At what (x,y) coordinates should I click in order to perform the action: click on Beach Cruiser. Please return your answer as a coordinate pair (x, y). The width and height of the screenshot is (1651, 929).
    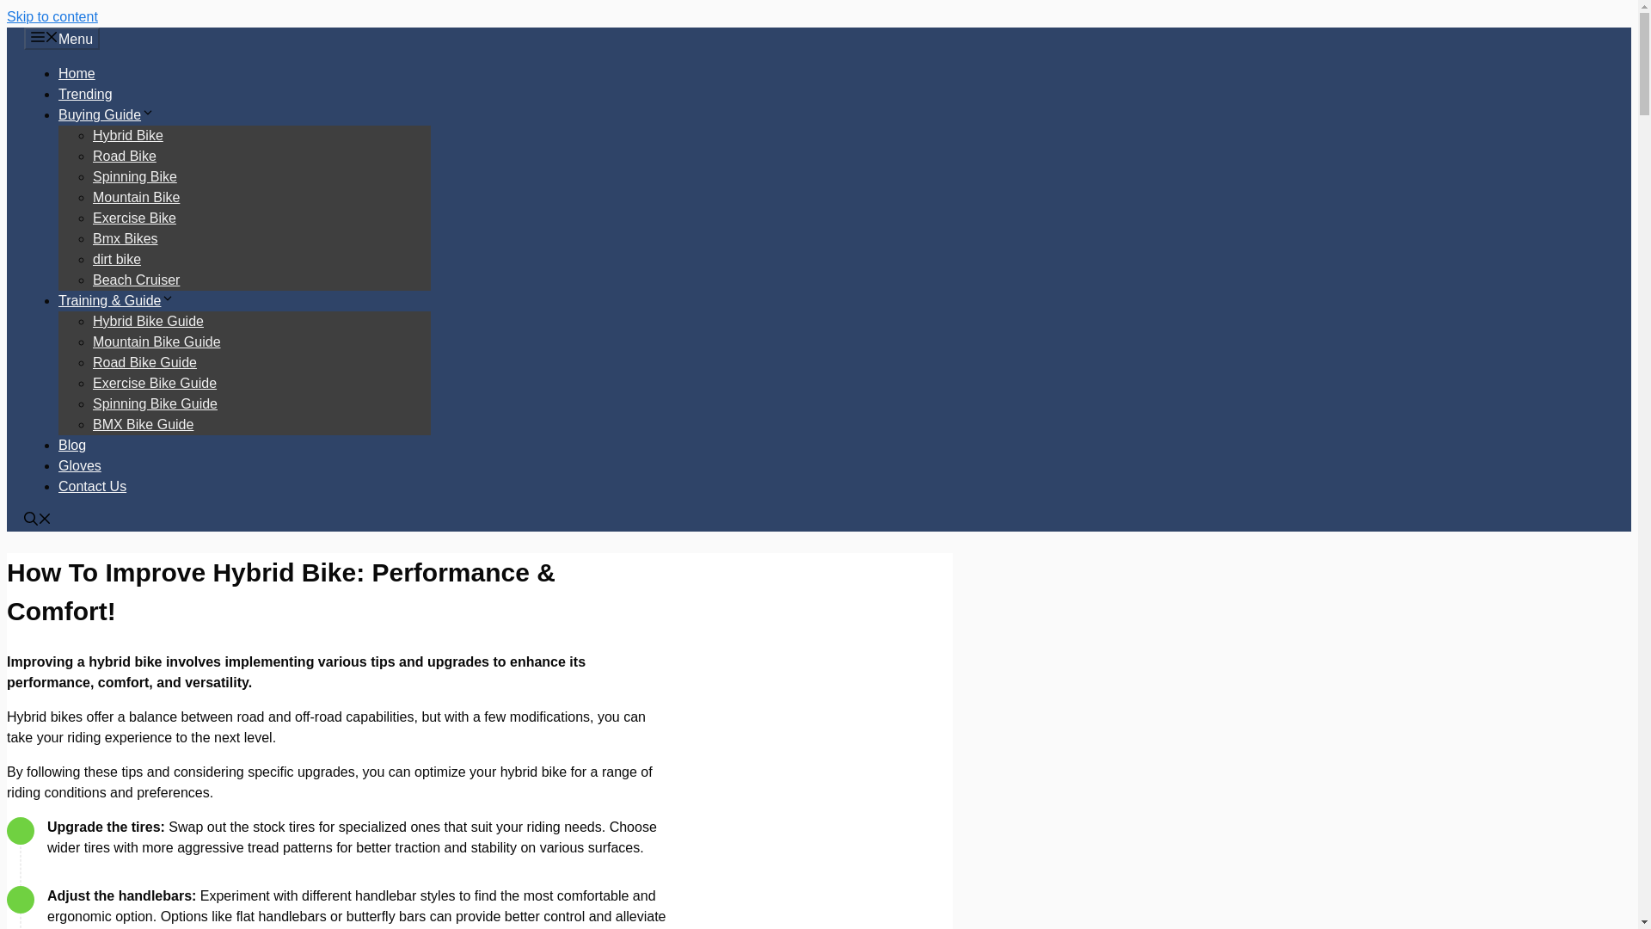
    Looking at the image, I should click on (136, 280).